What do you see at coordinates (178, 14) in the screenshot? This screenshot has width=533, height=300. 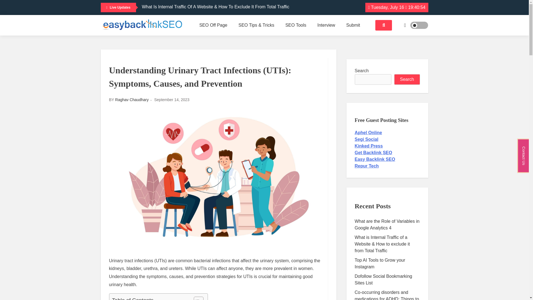 I see `Top AI Tools To Grow Your Instagram` at bounding box center [178, 14].